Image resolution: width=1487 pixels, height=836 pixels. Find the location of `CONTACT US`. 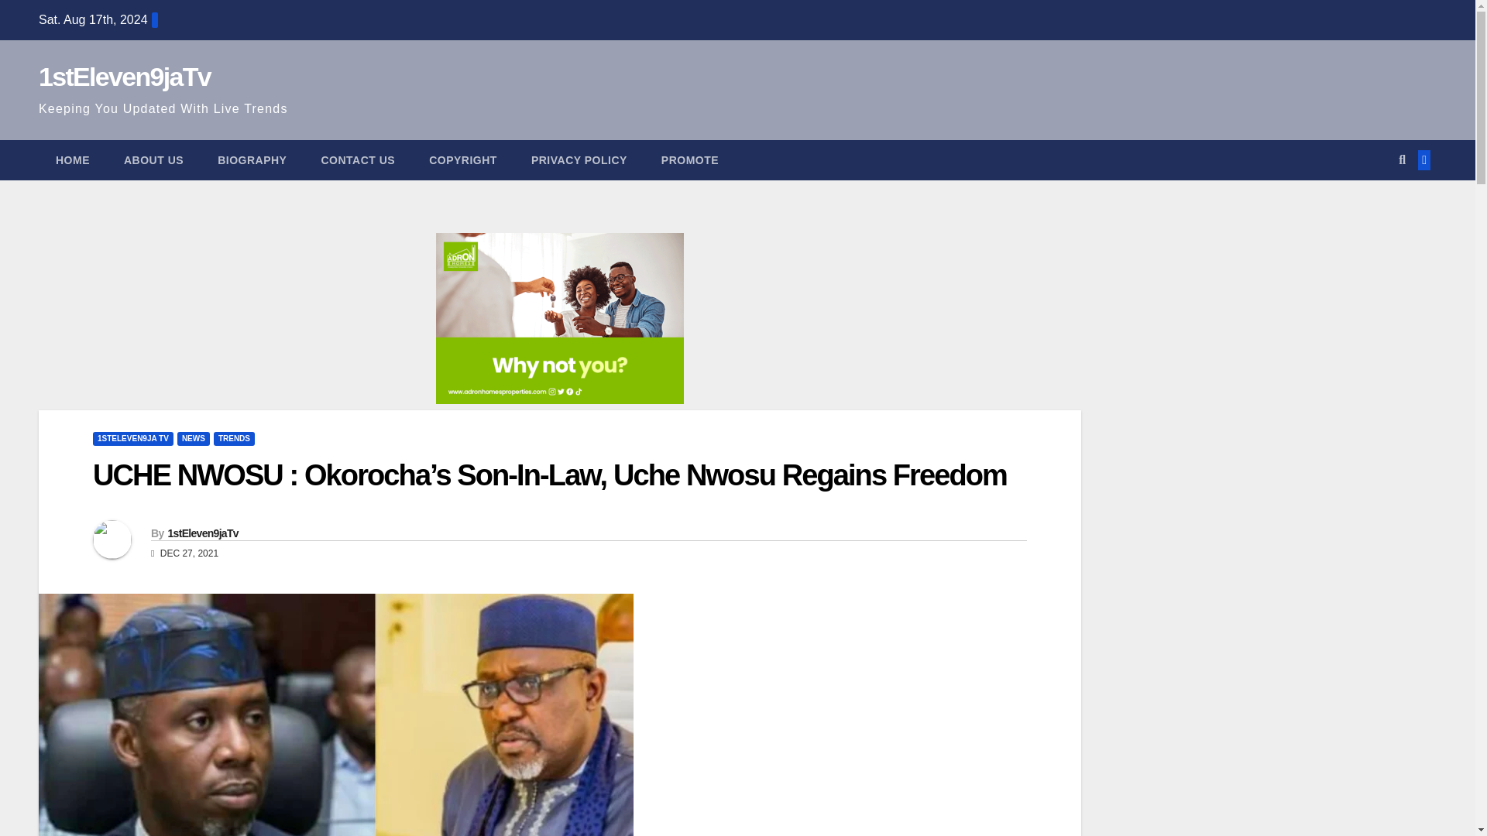

CONTACT US is located at coordinates (357, 160).